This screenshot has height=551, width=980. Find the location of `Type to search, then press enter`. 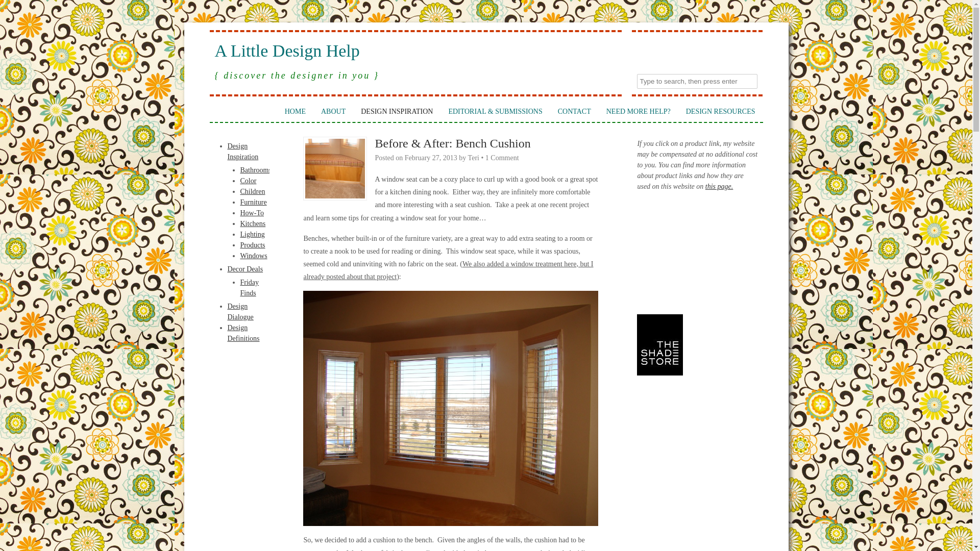

Type to search, then press enter is located at coordinates (697, 81).